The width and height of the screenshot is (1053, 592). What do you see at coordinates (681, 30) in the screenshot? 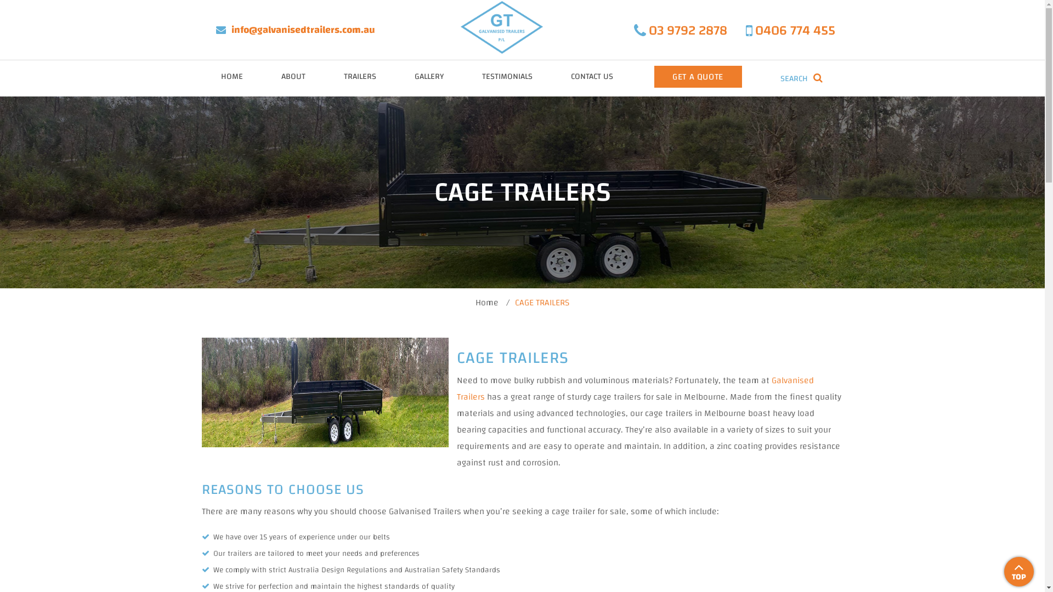
I see `03 9792 2878` at bounding box center [681, 30].